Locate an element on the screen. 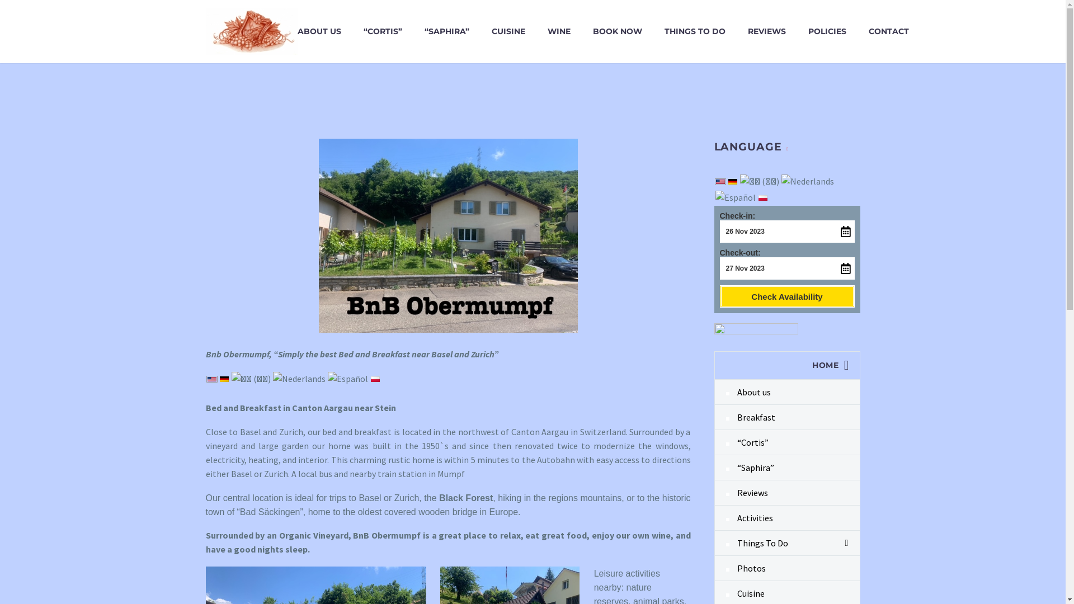 The image size is (1074, 604). zh_TW is located at coordinates (759, 181).